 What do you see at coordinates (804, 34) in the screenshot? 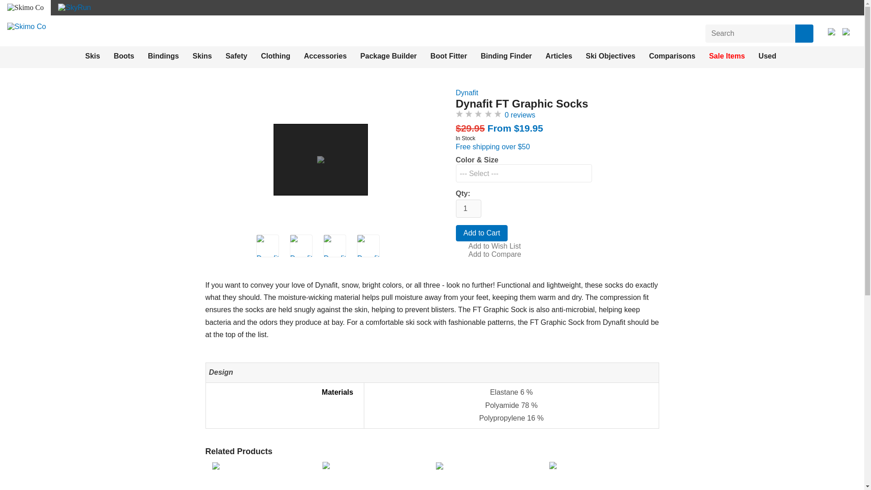
I see `Search` at bounding box center [804, 34].